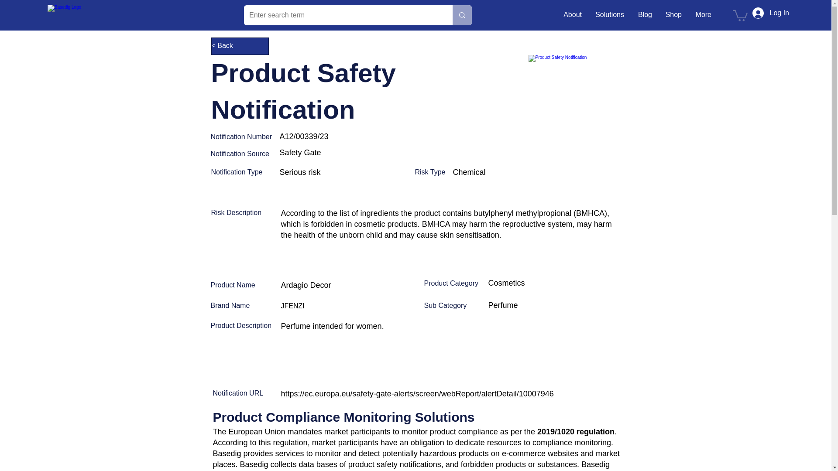 This screenshot has width=838, height=471. I want to click on Log In, so click(771, 13).